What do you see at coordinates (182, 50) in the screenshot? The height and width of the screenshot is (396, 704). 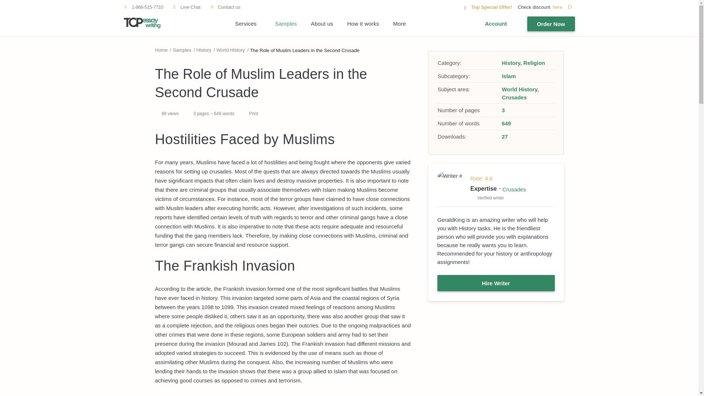 I see `Samples` at bounding box center [182, 50].